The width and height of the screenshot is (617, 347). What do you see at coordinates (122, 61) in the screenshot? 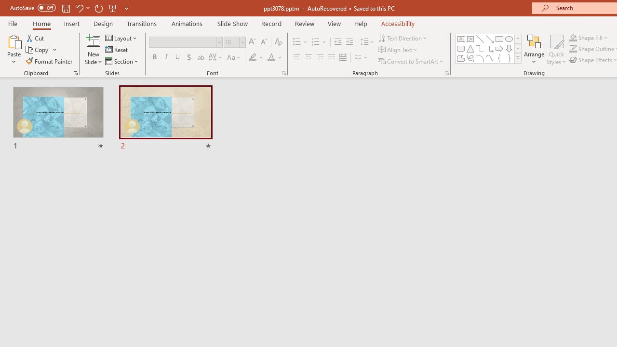
I see `Section` at bounding box center [122, 61].